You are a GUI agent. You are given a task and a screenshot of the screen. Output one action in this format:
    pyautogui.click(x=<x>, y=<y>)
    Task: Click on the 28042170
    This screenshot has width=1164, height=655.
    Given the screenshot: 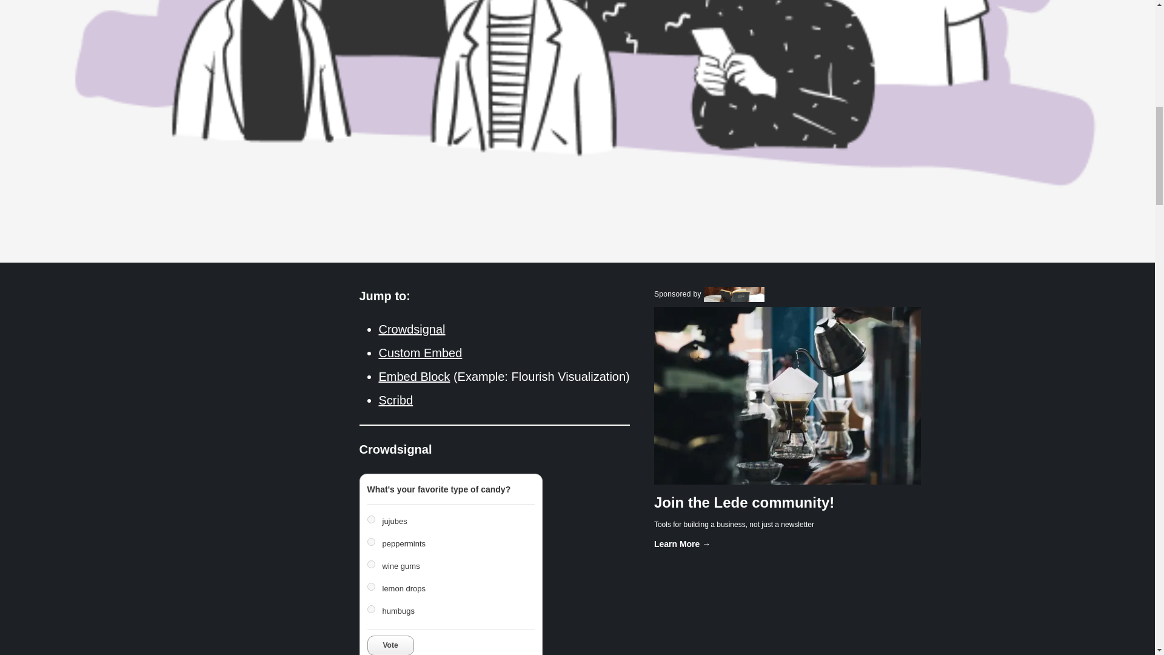 What is the action you would take?
    pyautogui.click(x=371, y=519)
    